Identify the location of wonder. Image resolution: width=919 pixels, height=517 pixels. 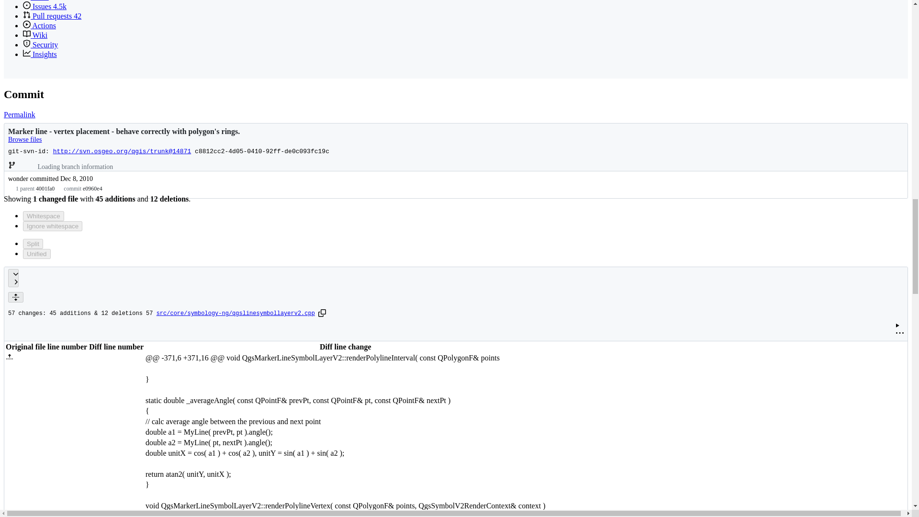
(18, 179).